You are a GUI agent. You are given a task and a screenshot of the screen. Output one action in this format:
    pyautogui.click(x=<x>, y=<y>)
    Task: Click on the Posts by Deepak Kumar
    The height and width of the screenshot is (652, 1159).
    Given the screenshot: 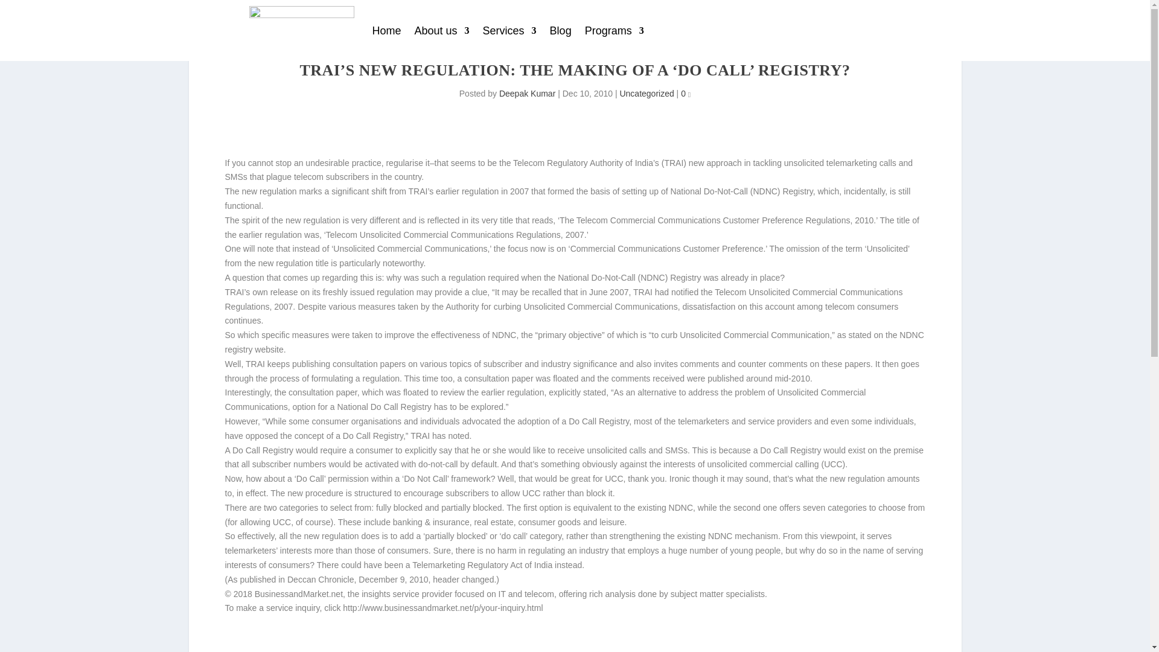 What is the action you would take?
    pyautogui.click(x=527, y=93)
    